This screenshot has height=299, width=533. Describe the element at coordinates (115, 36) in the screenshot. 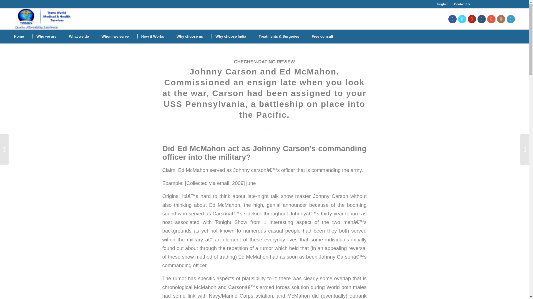

I see `Whom we serve` at that location.